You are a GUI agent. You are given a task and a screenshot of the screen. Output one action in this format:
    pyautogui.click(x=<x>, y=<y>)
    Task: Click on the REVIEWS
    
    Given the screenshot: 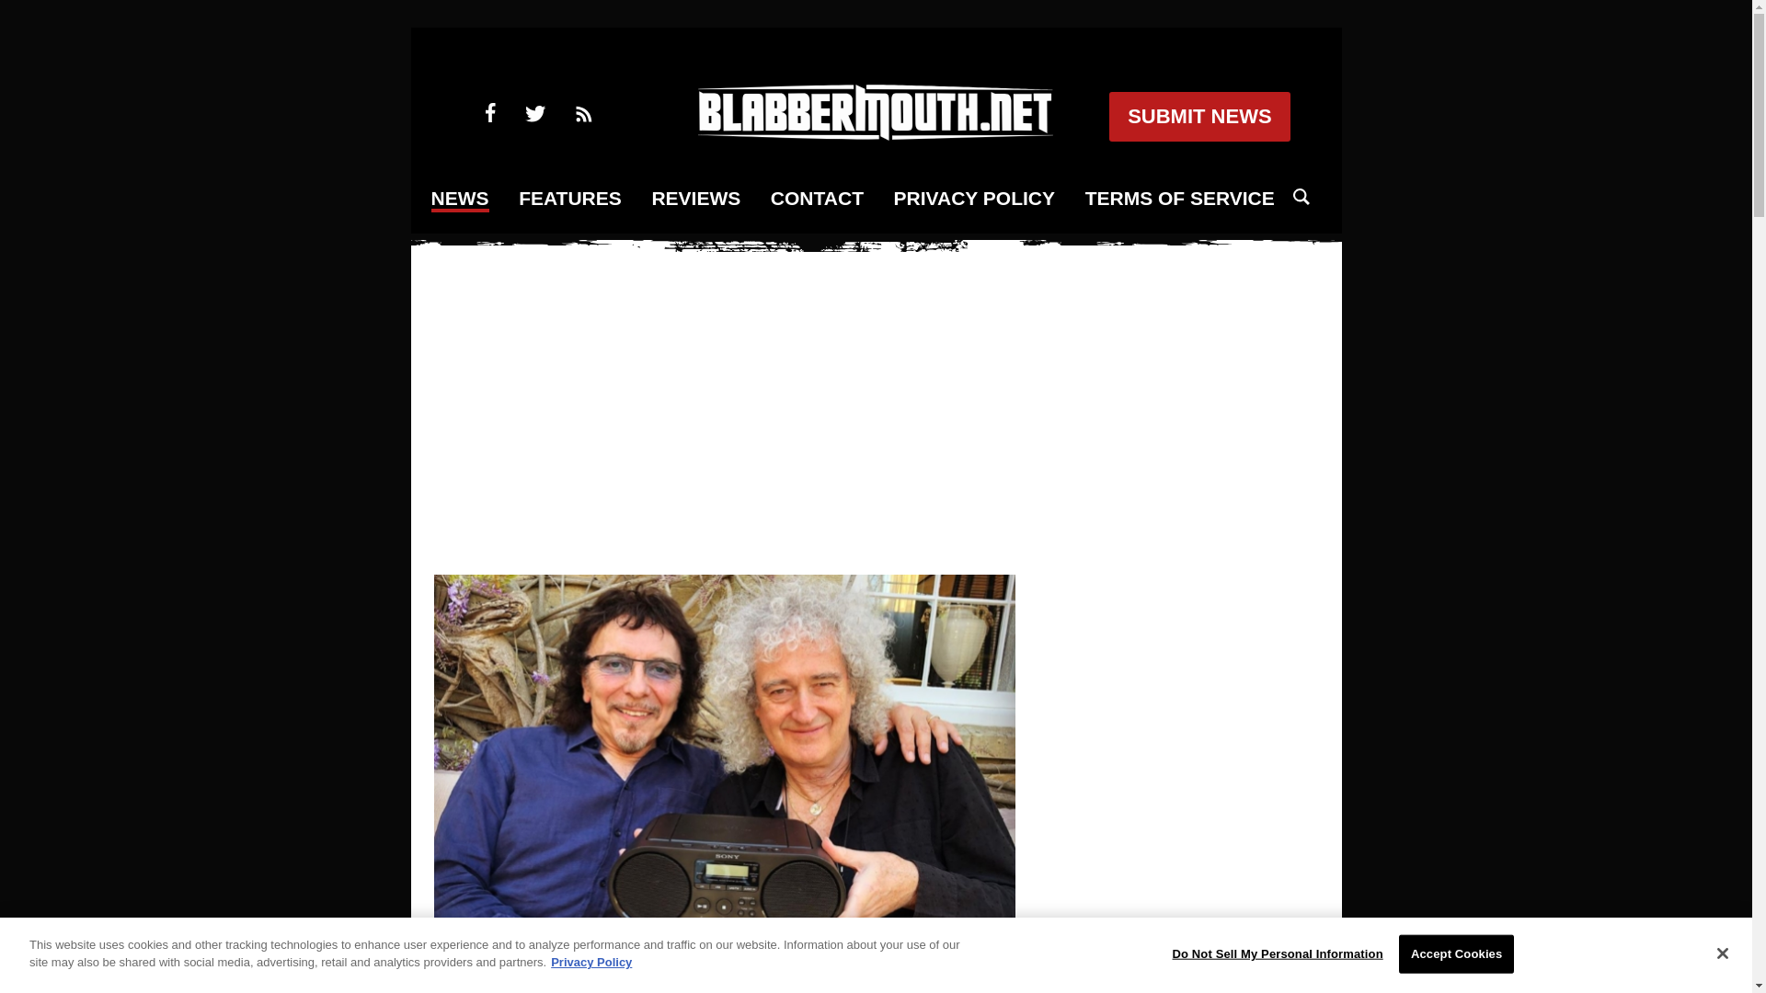 What is the action you would take?
    pyautogui.click(x=695, y=199)
    